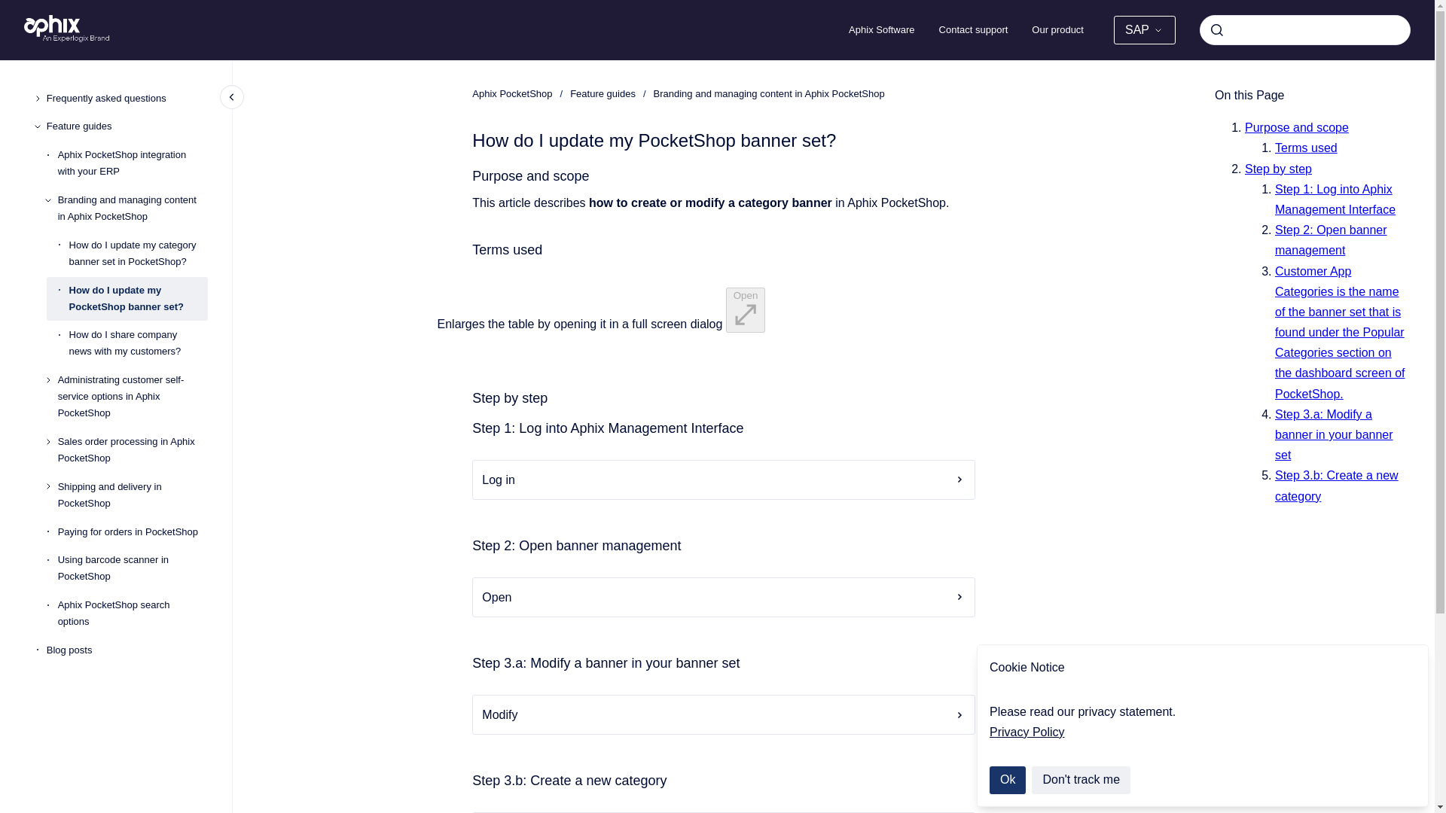  I want to click on Aphix PocketShop, so click(512, 93).